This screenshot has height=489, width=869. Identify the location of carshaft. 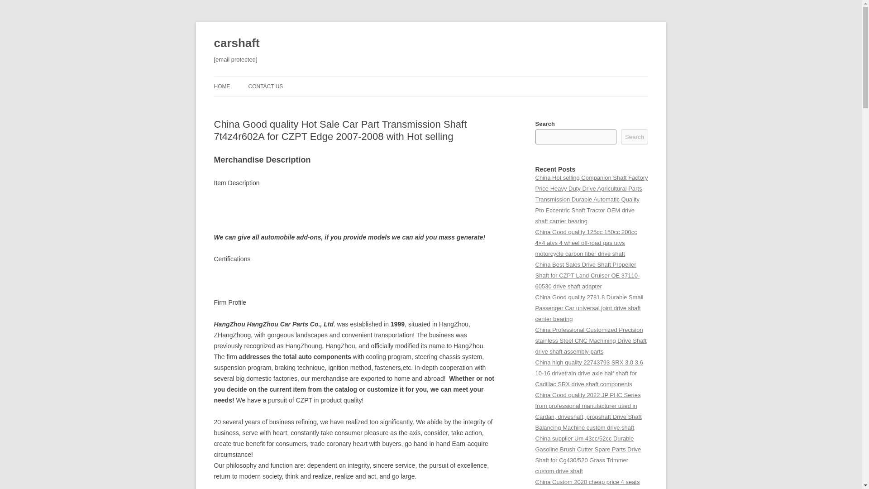
(236, 43).